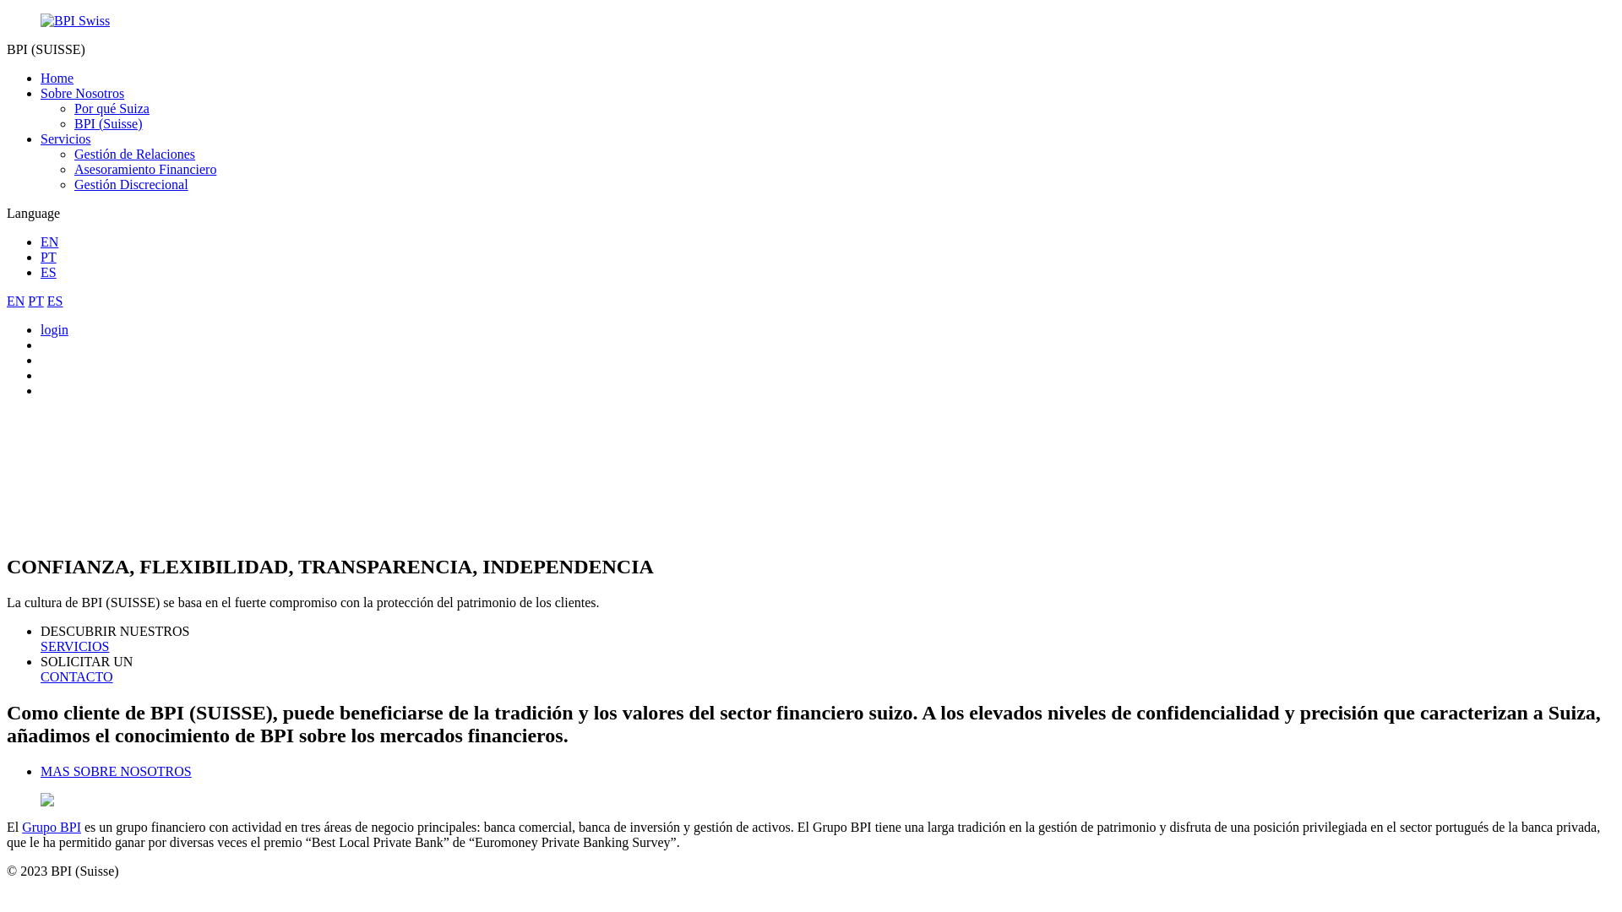 The width and height of the screenshot is (1622, 912). Describe the element at coordinates (49, 242) in the screenshot. I see `EN` at that location.